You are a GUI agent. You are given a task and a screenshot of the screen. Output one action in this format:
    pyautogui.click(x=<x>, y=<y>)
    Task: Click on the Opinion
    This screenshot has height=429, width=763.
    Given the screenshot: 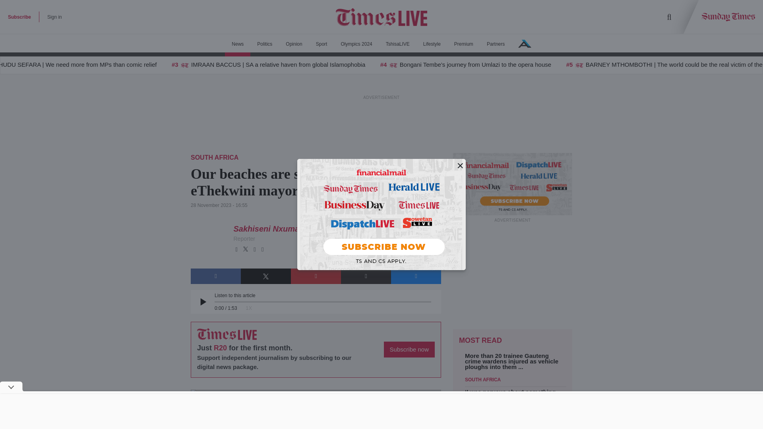 What is the action you would take?
    pyautogui.click(x=294, y=44)
    